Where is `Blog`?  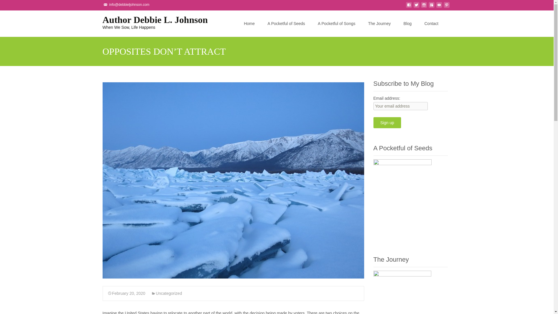
Blog is located at coordinates (407, 23).